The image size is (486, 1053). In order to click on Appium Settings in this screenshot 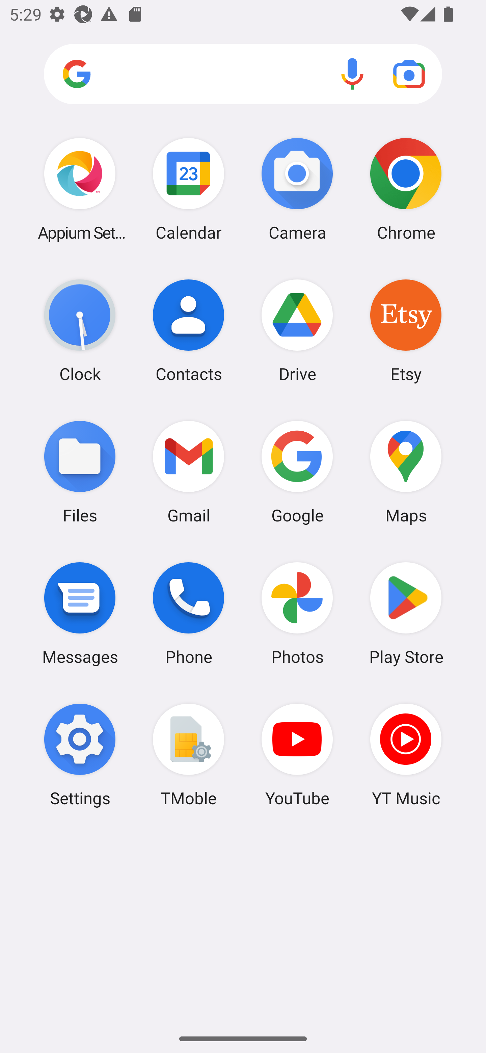, I will do `click(80, 189)`.